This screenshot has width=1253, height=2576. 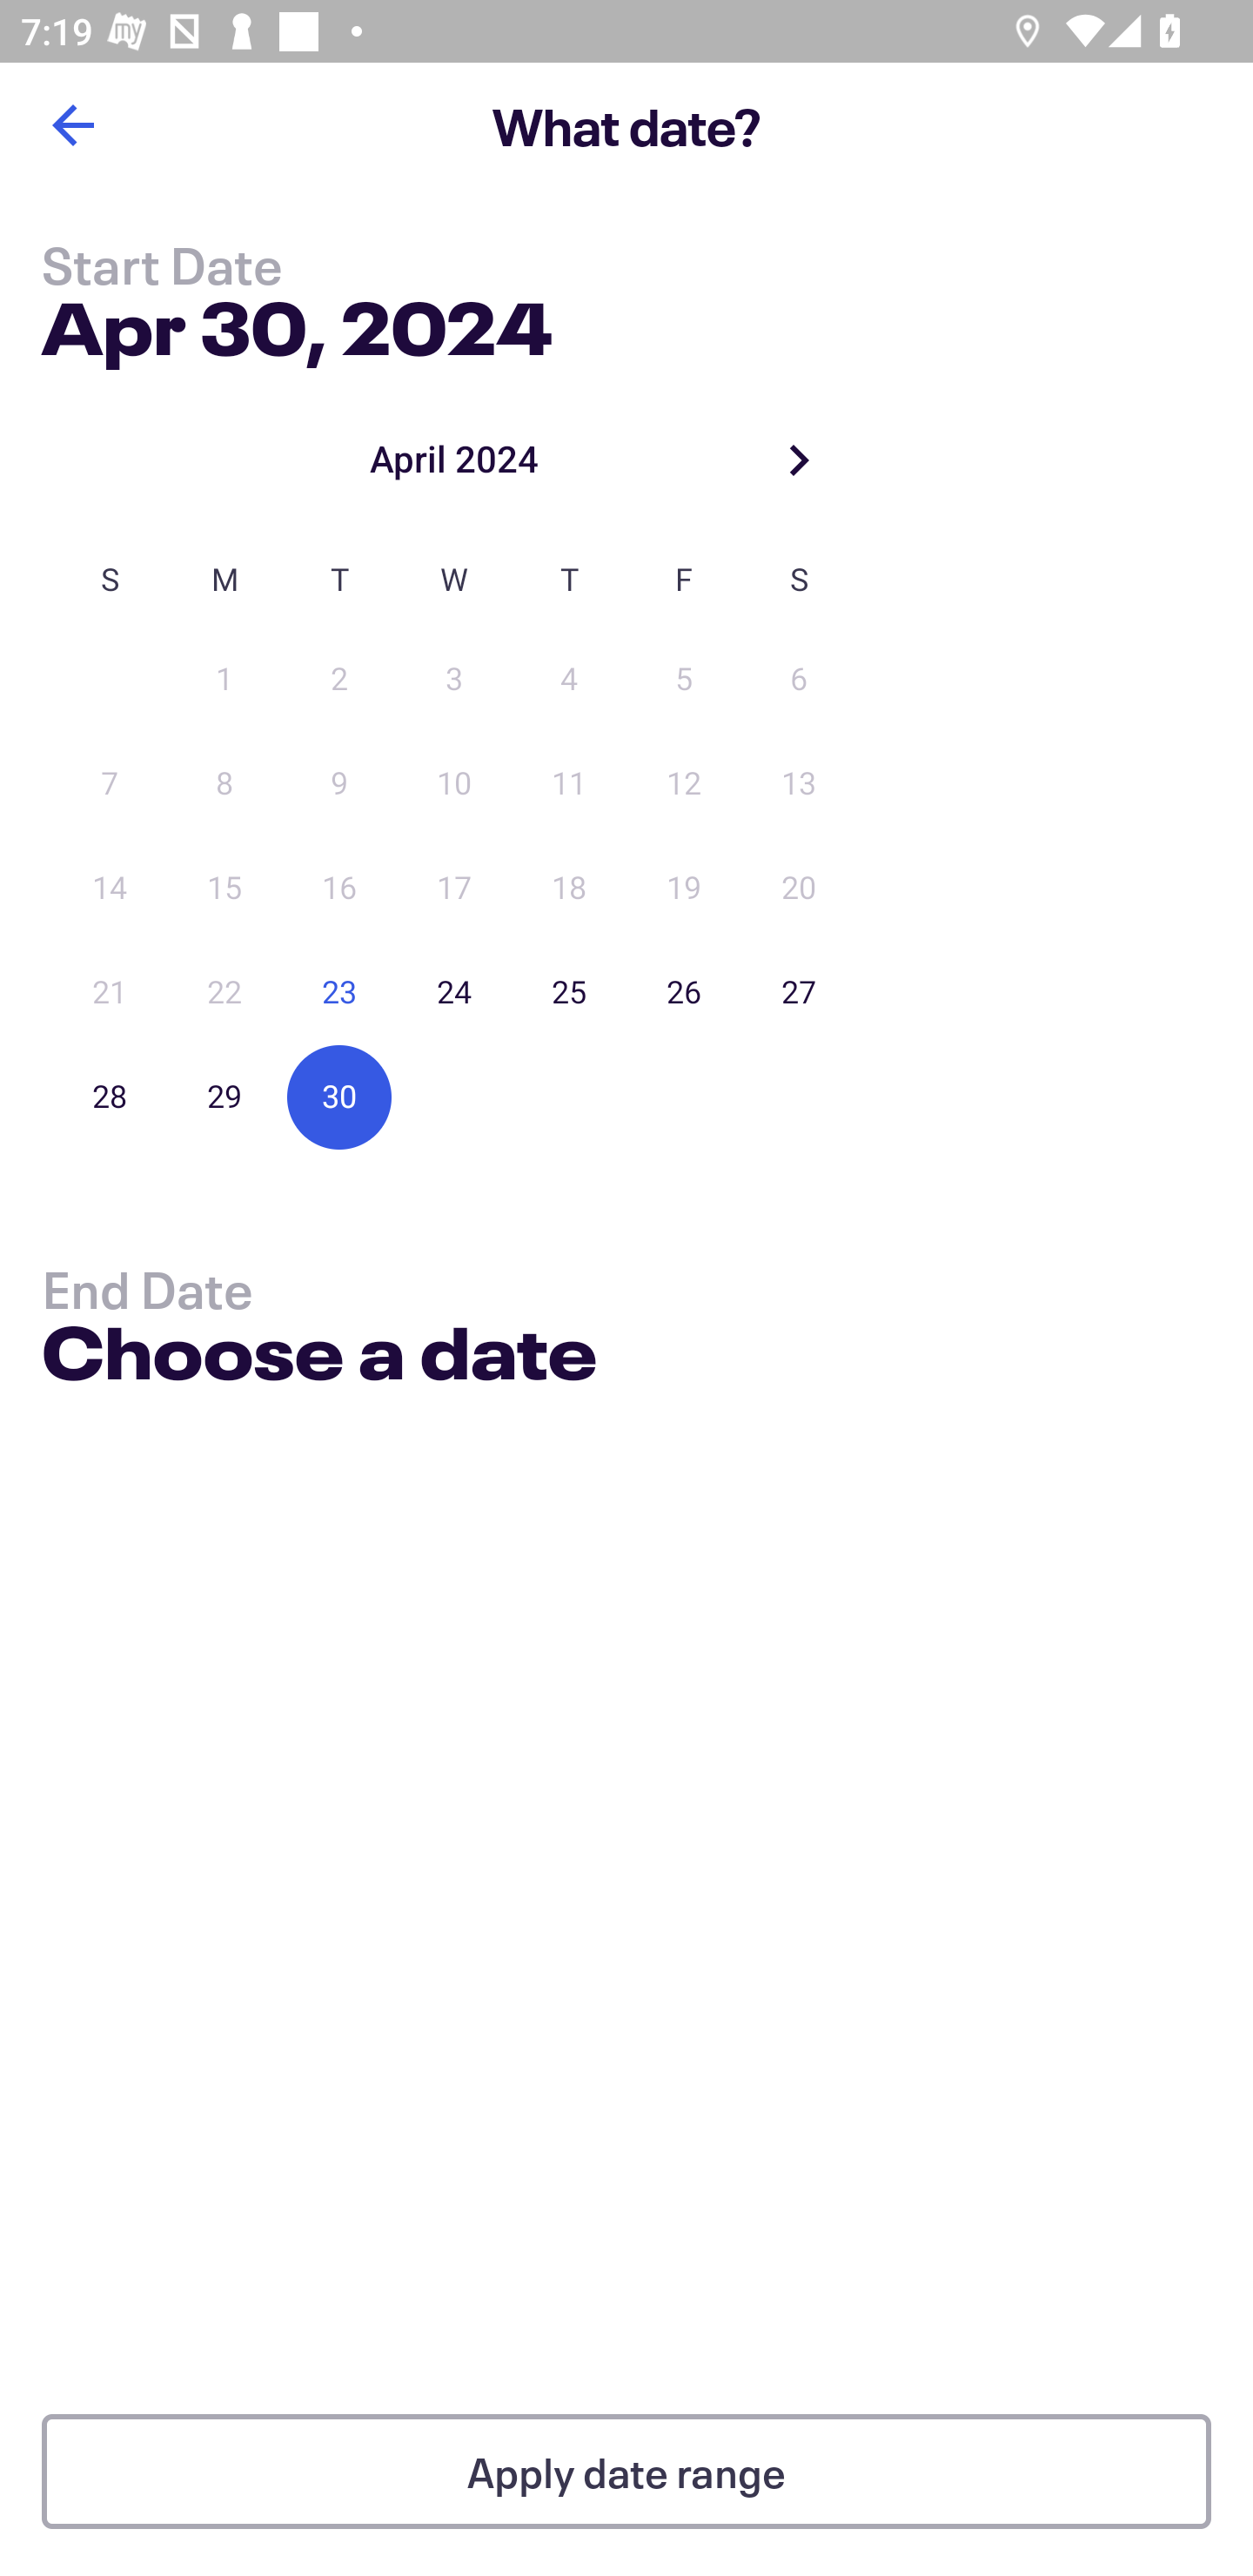 I want to click on 13 13 April 2024, so click(x=799, y=784).